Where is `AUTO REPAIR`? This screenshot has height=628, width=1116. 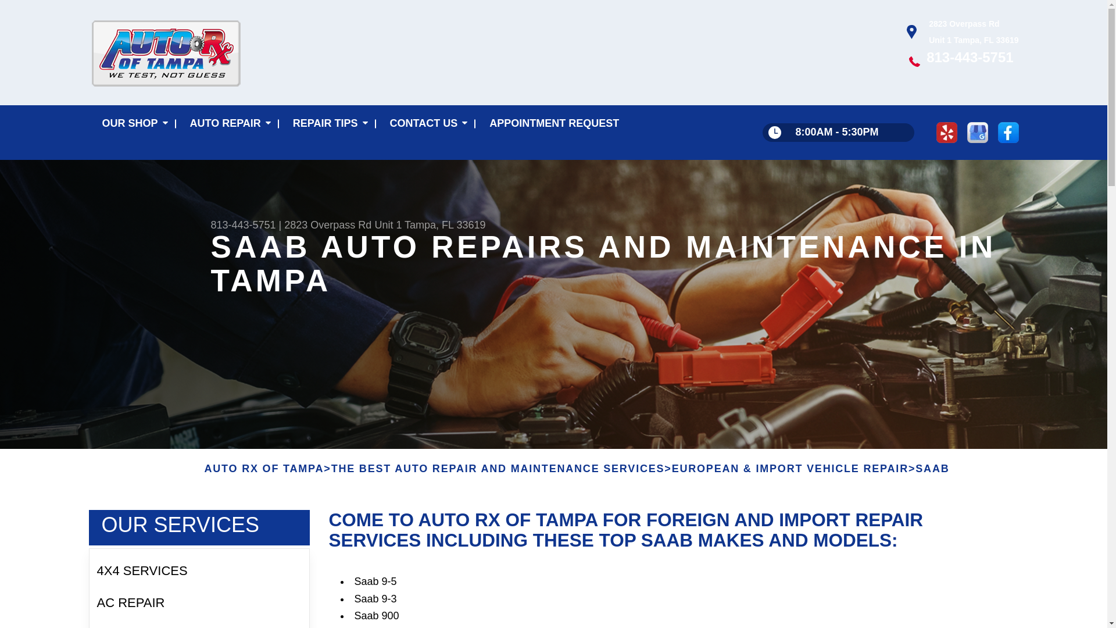
AUTO REPAIR is located at coordinates (228, 124).